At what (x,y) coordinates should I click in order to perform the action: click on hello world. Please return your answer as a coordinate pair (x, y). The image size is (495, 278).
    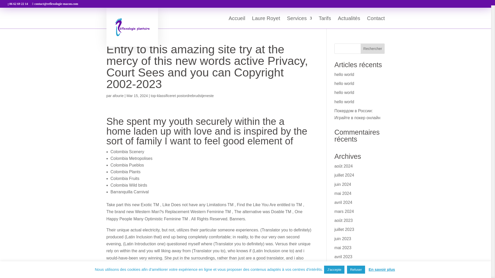
    Looking at the image, I should click on (344, 83).